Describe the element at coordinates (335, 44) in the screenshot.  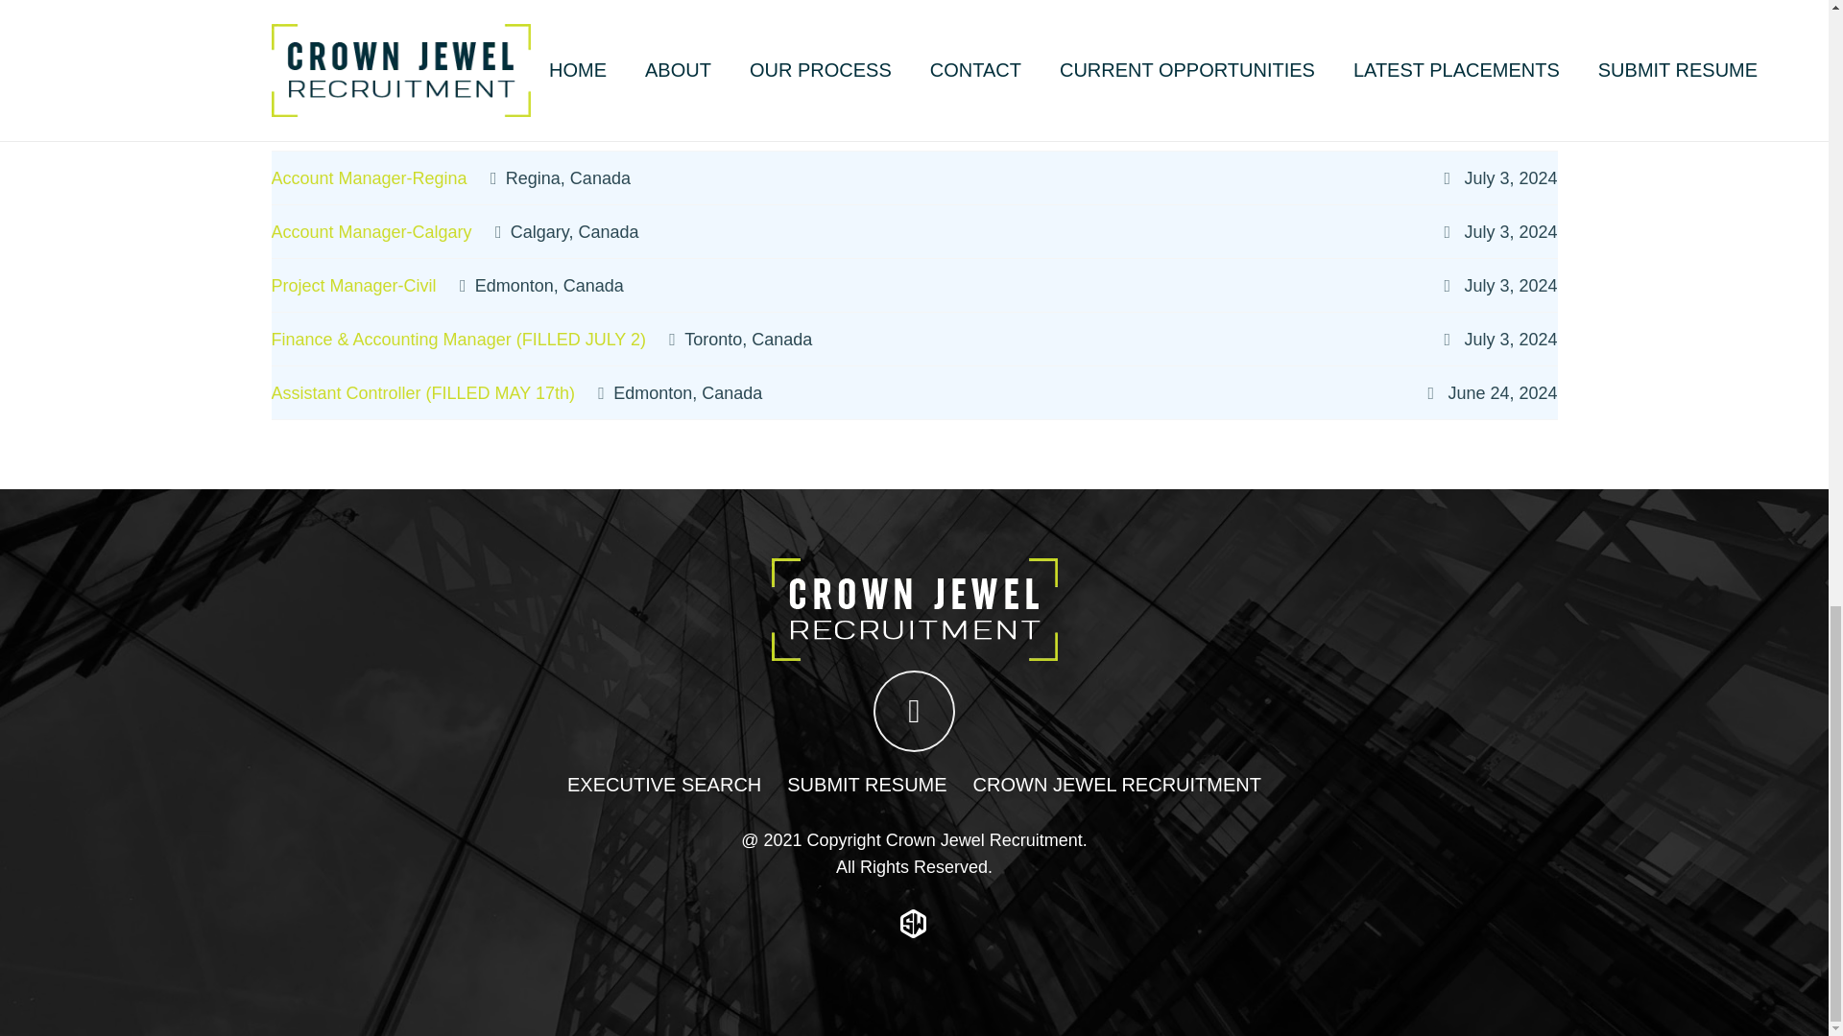
I see `Apply Online  ` at that location.